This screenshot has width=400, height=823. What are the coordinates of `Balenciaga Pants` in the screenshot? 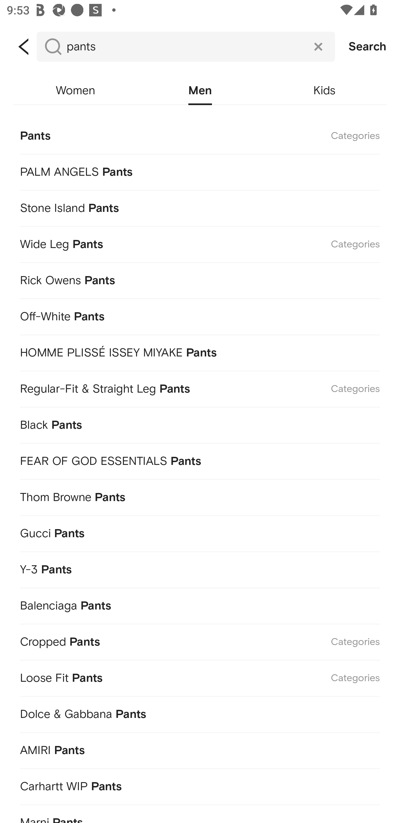 It's located at (200, 604).